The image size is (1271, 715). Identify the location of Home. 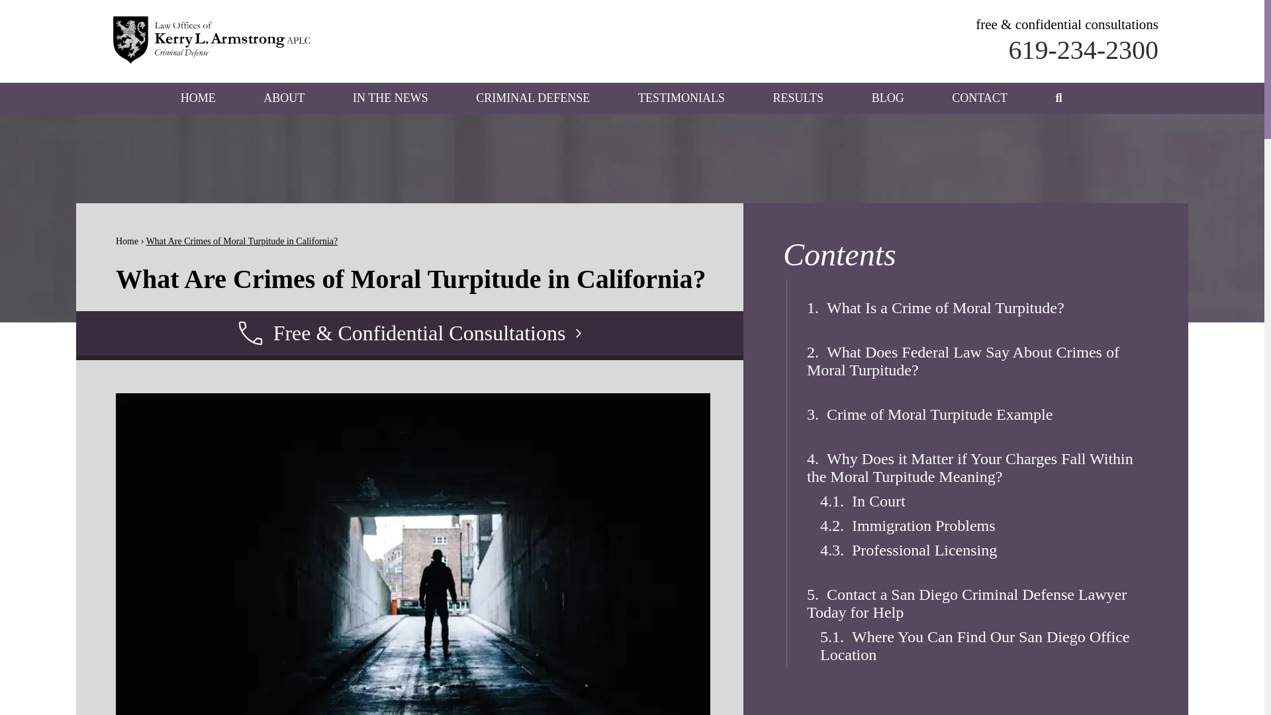
(127, 241).